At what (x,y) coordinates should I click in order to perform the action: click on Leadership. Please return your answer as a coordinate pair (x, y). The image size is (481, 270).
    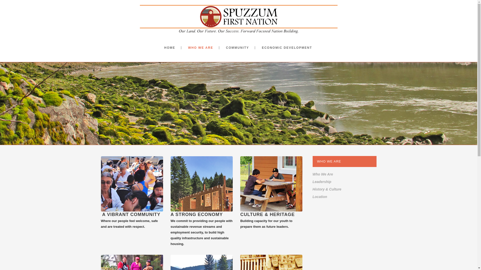
    Looking at the image, I should click on (322, 182).